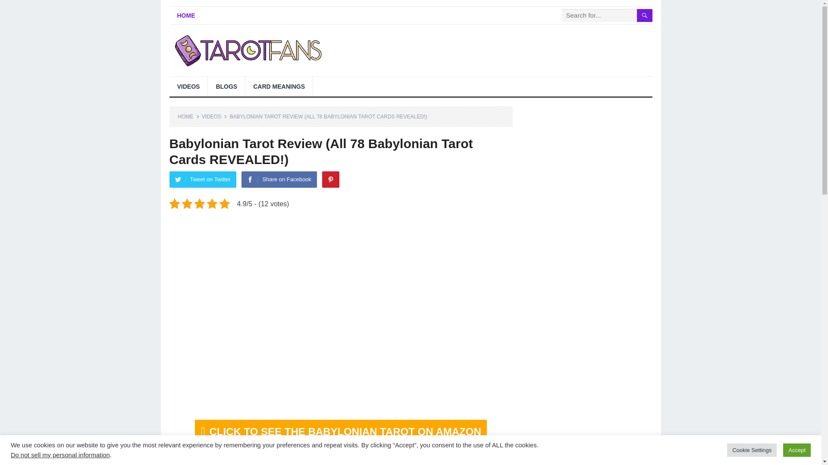 The image size is (828, 465). What do you see at coordinates (188, 116) in the screenshot?
I see `HOME` at bounding box center [188, 116].